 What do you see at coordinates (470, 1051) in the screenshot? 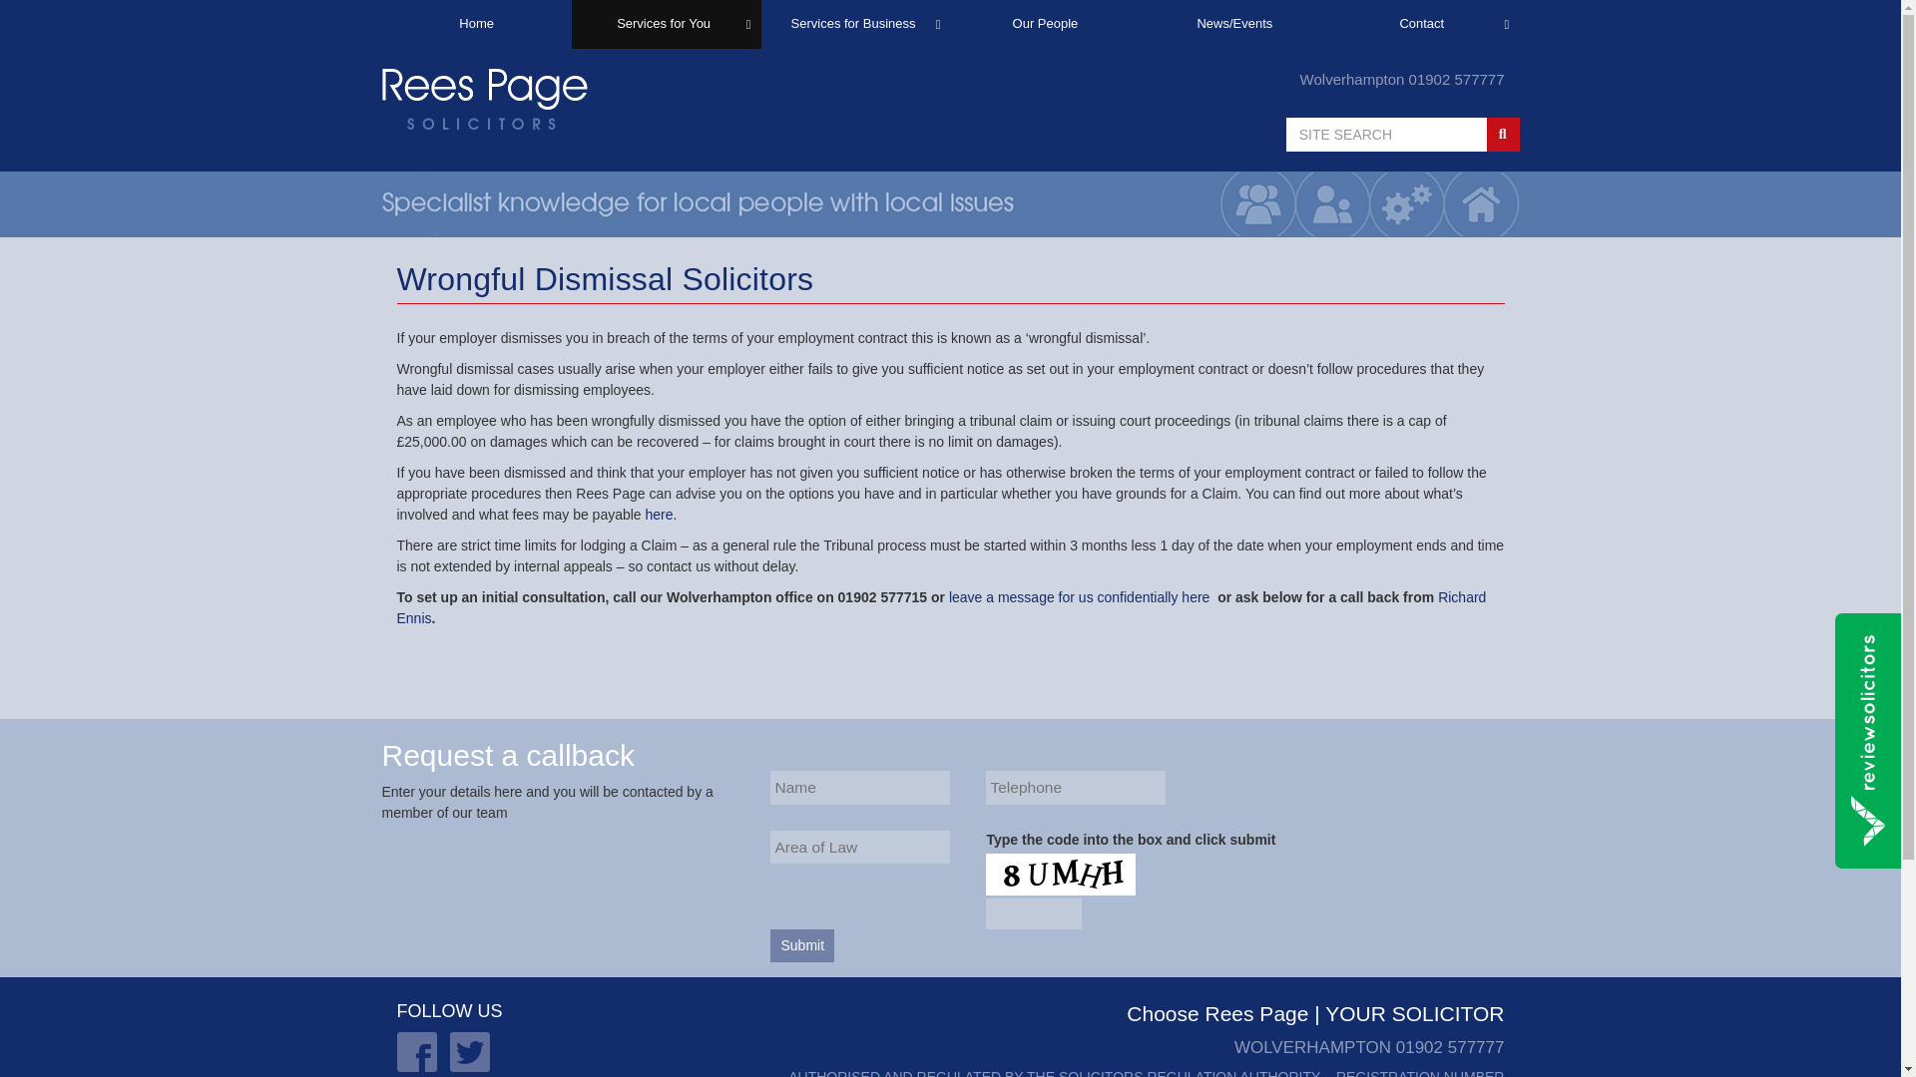
I see `Follow us on Twitter` at bounding box center [470, 1051].